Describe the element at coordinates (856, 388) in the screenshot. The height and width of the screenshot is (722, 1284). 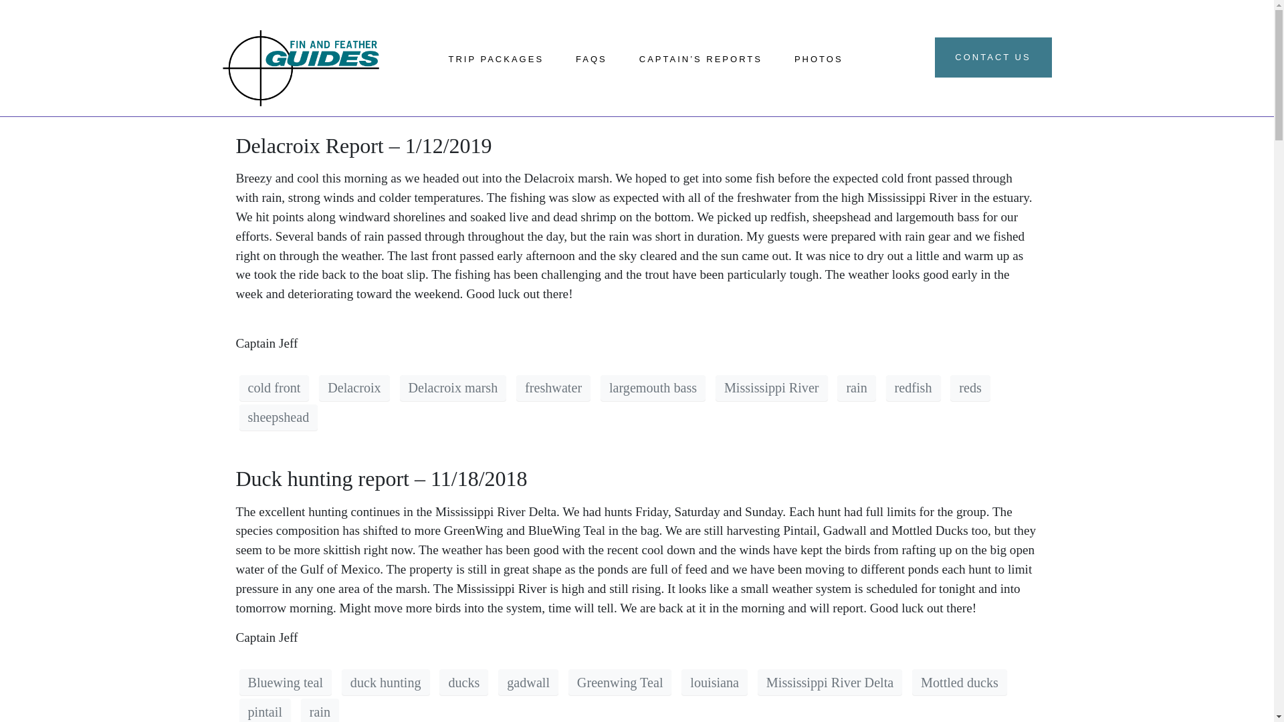
I see `rain` at that location.